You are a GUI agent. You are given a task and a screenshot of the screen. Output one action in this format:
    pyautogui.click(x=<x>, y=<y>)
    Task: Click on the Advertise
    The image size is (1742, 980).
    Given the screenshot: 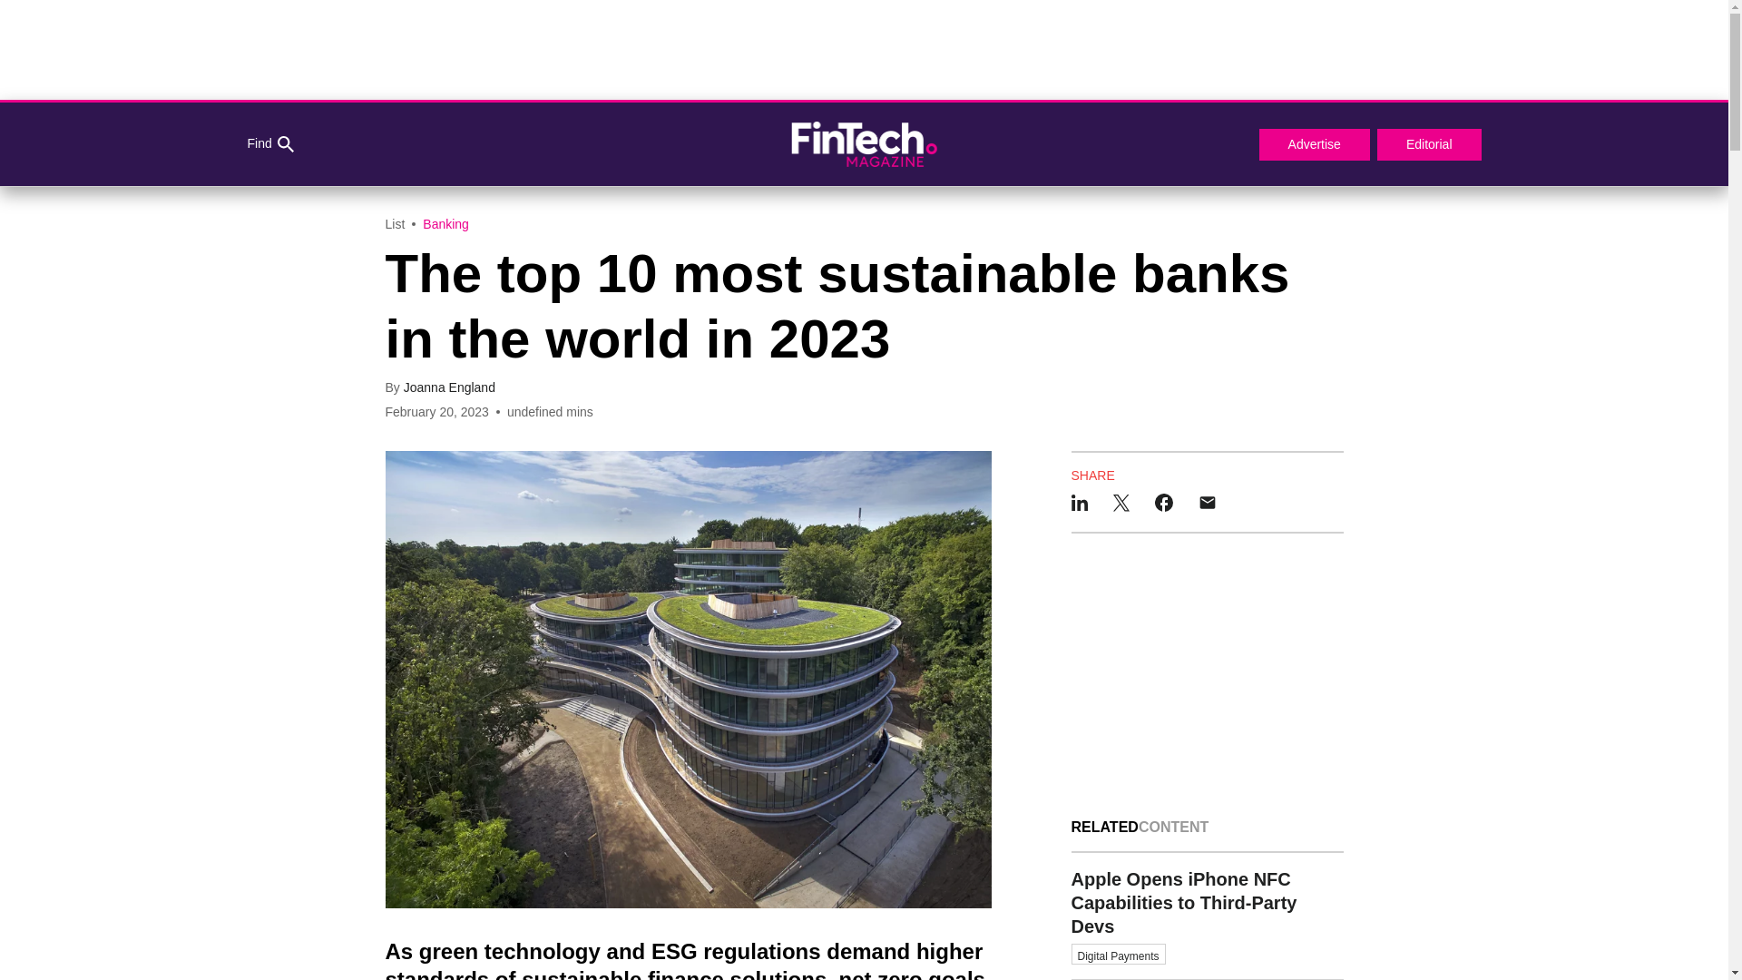 What is the action you would take?
    pyautogui.click(x=1314, y=145)
    